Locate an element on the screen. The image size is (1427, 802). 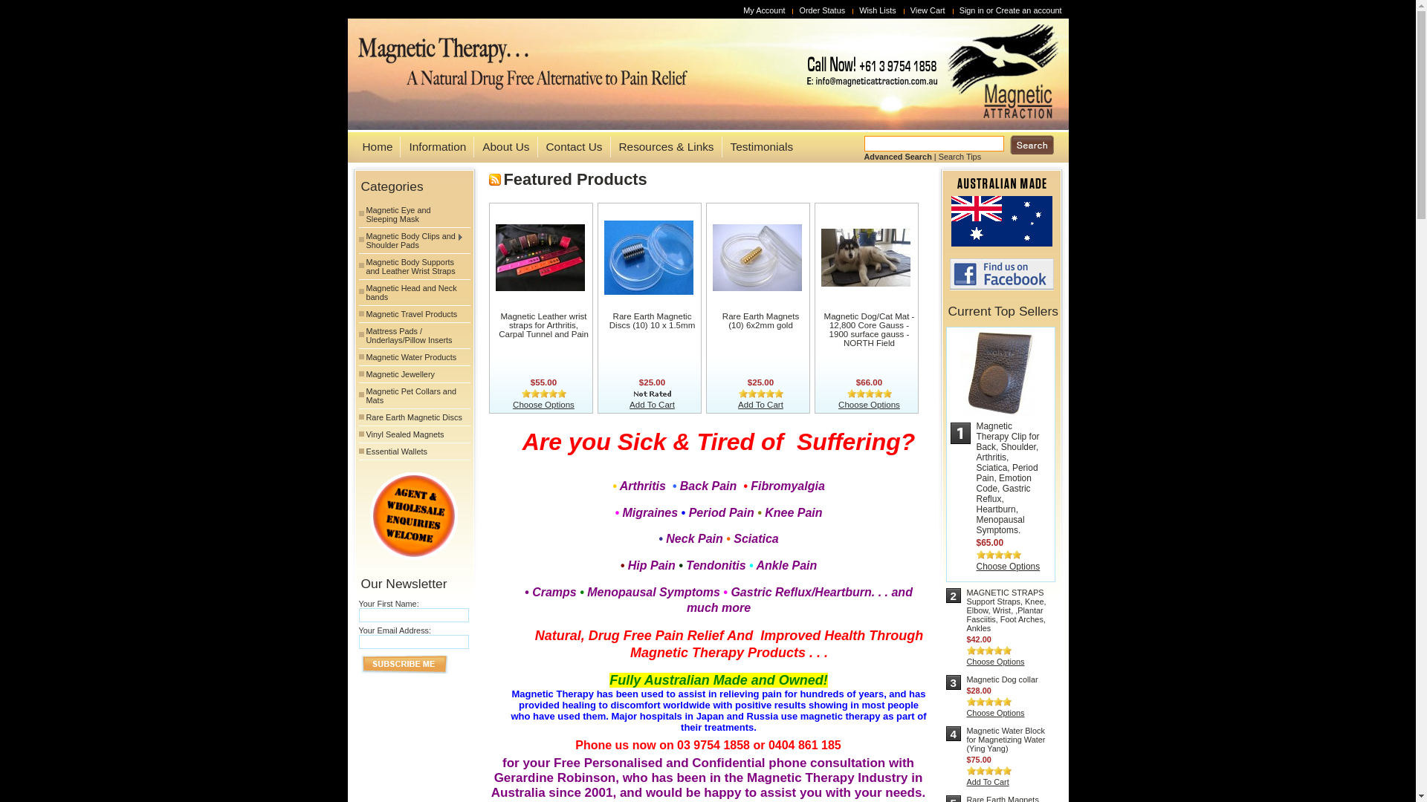
Magnetic Eye and Sleeping Mask is located at coordinates (414, 215).